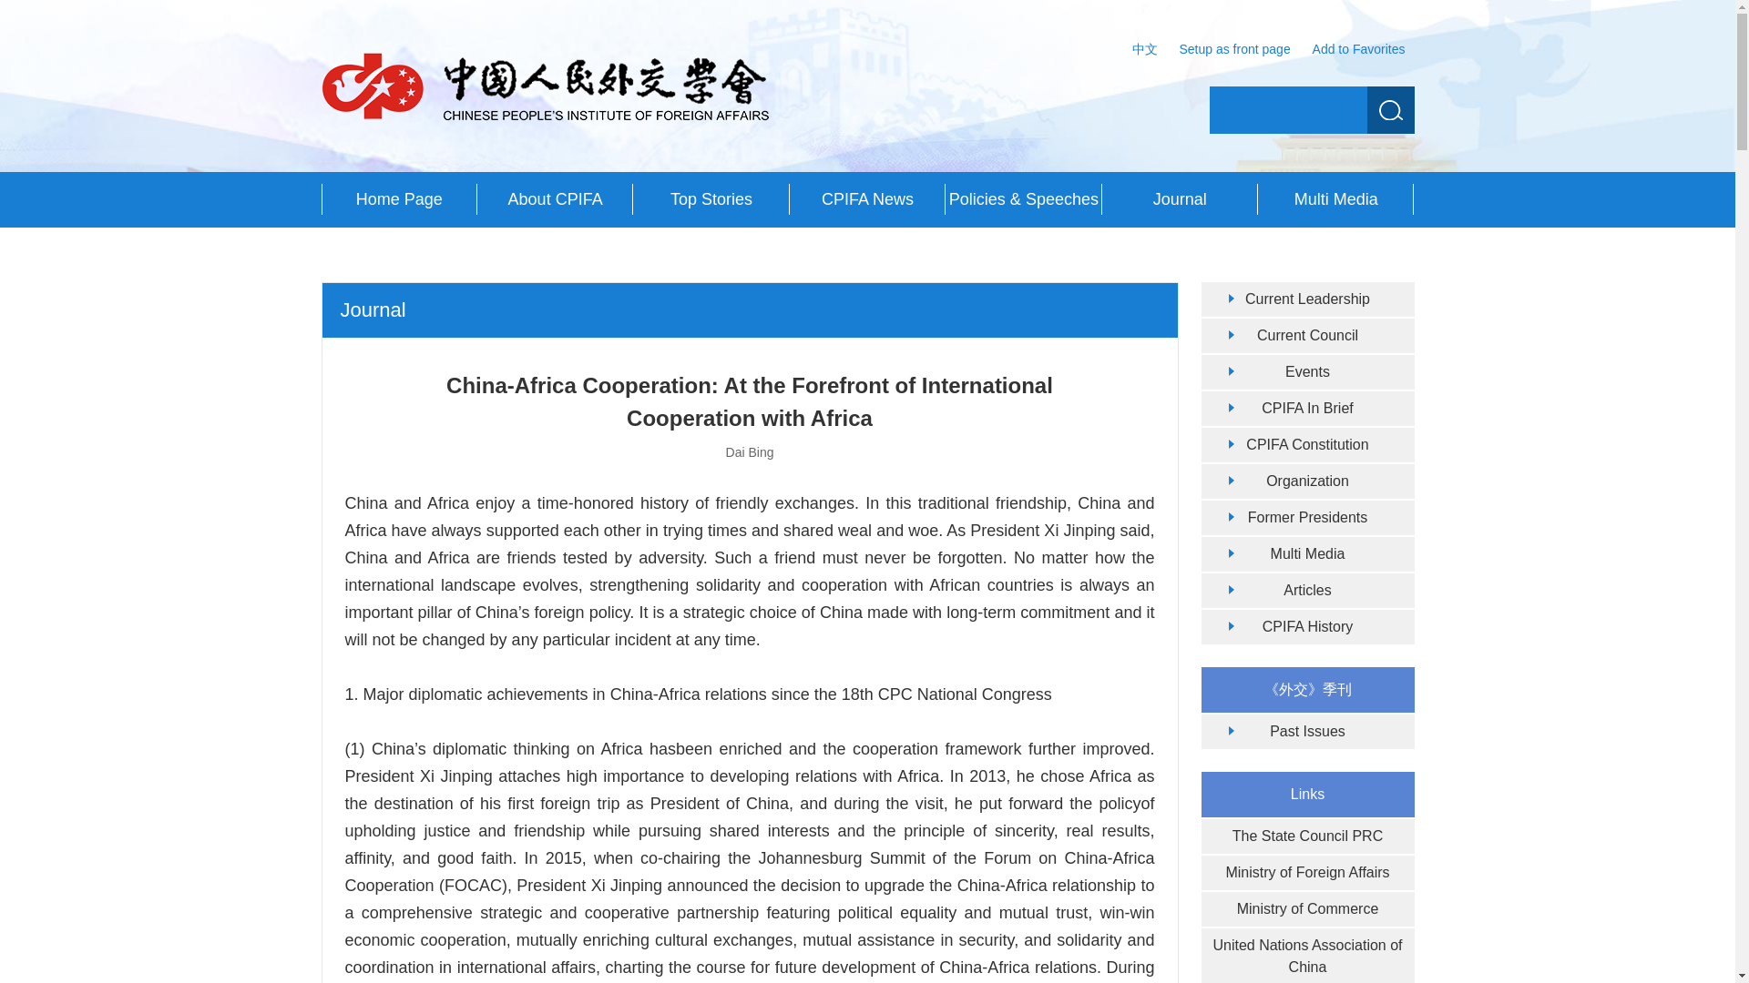 This screenshot has width=1749, height=983. Describe the element at coordinates (711, 199) in the screenshot. I see `Top Stories` at that location.